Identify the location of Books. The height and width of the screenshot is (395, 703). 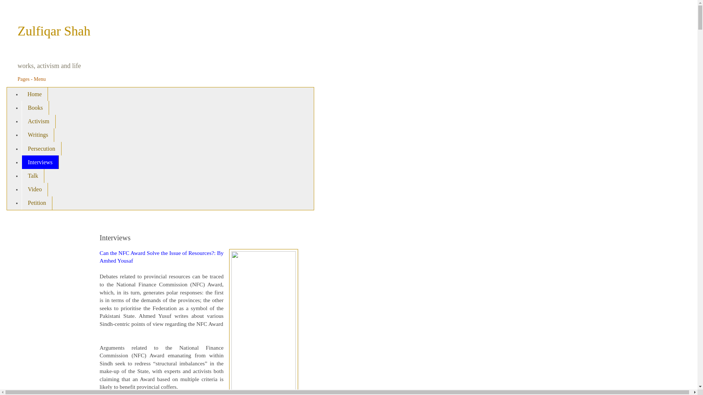
(35, 108).